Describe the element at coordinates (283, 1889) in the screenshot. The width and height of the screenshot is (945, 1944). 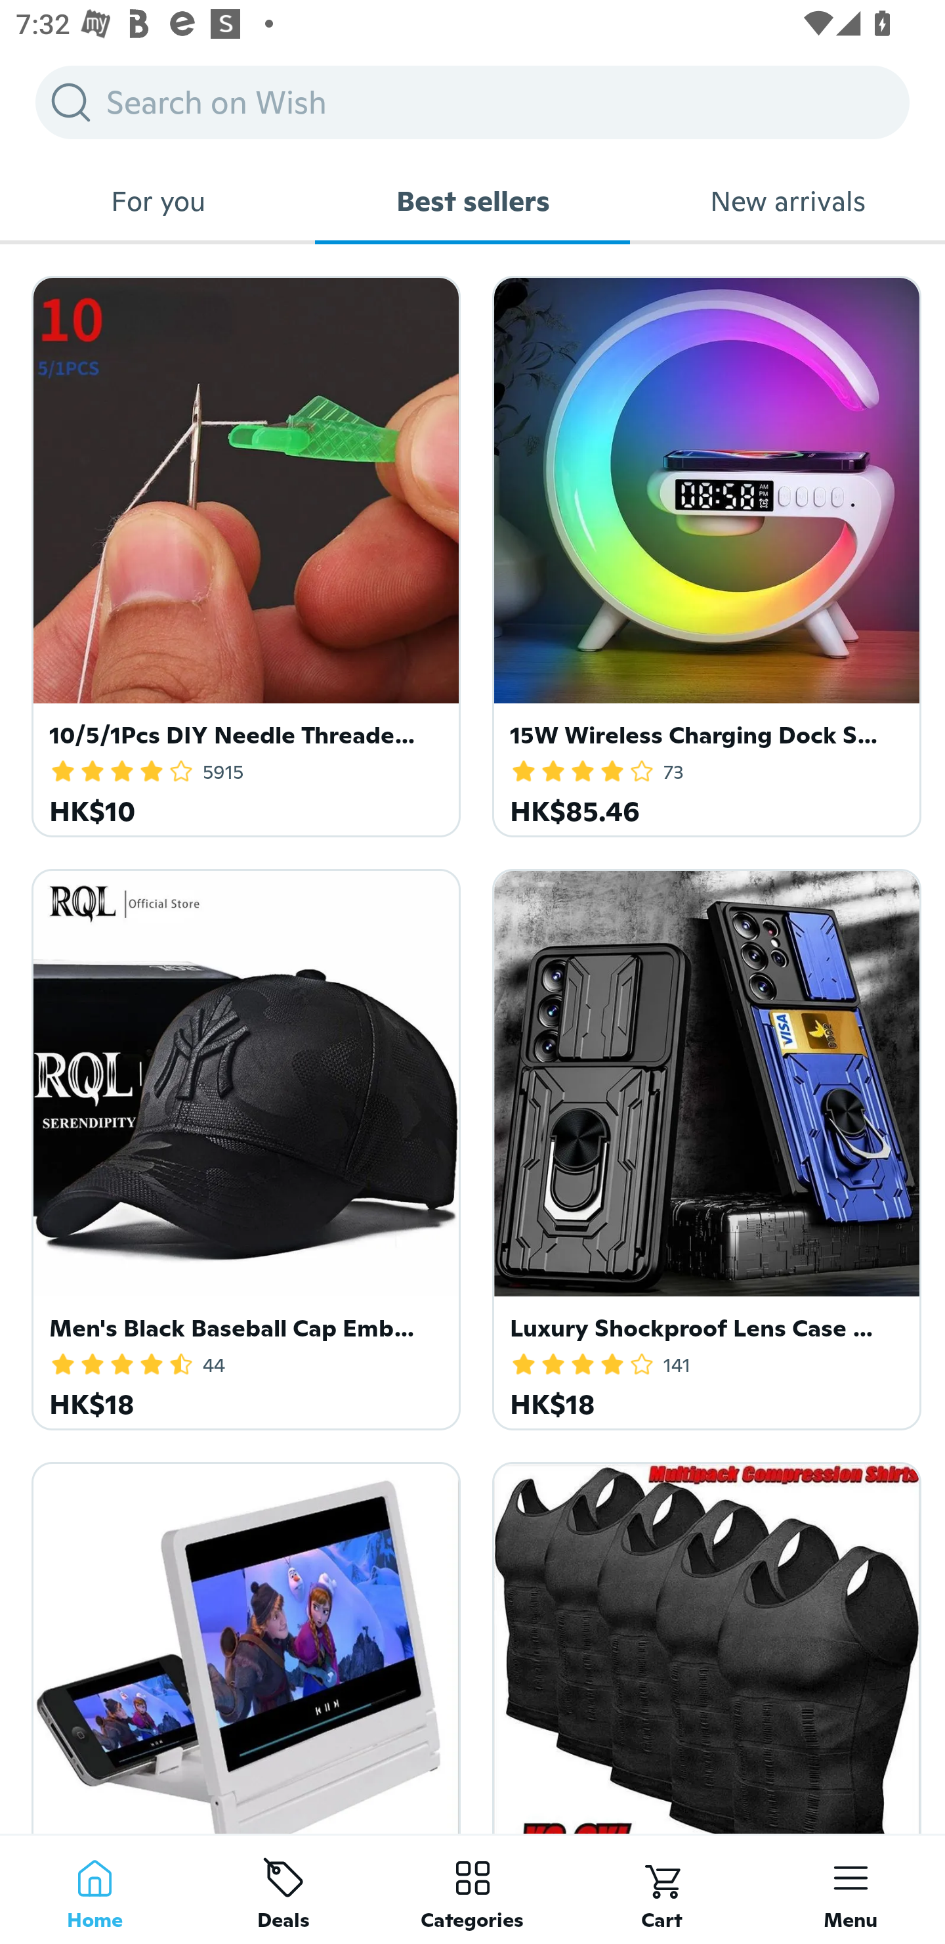
I see `Deals` at that location.